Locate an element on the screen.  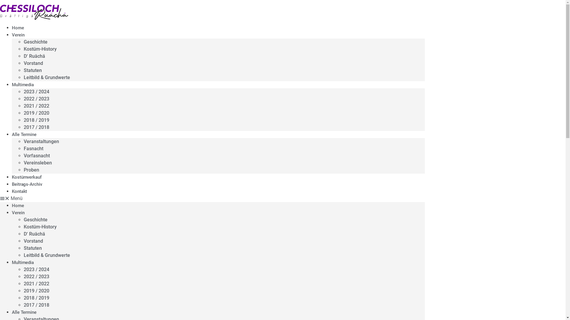
2019 / 2020 is located at coordinates (37, 113).